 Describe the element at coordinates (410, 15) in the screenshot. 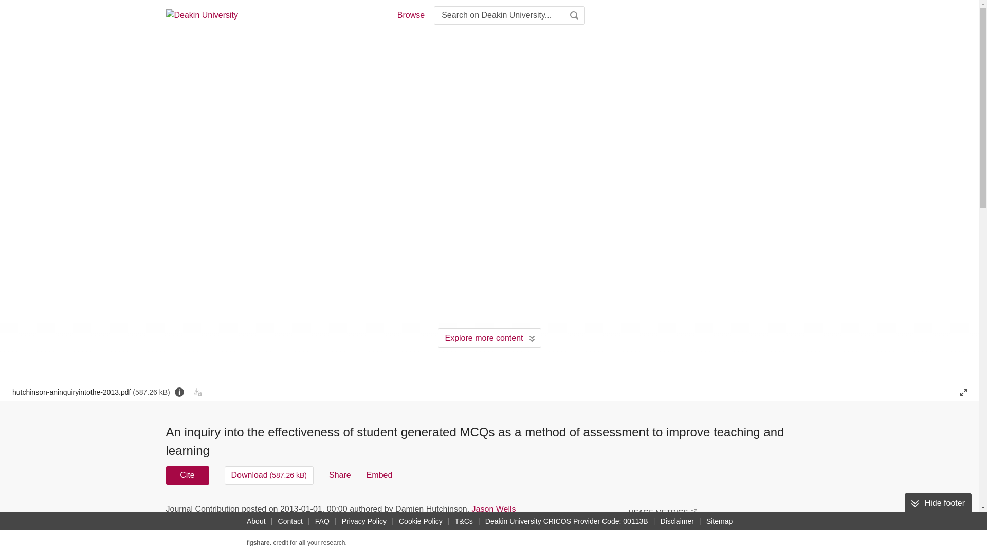

I see `Browse` at that location.